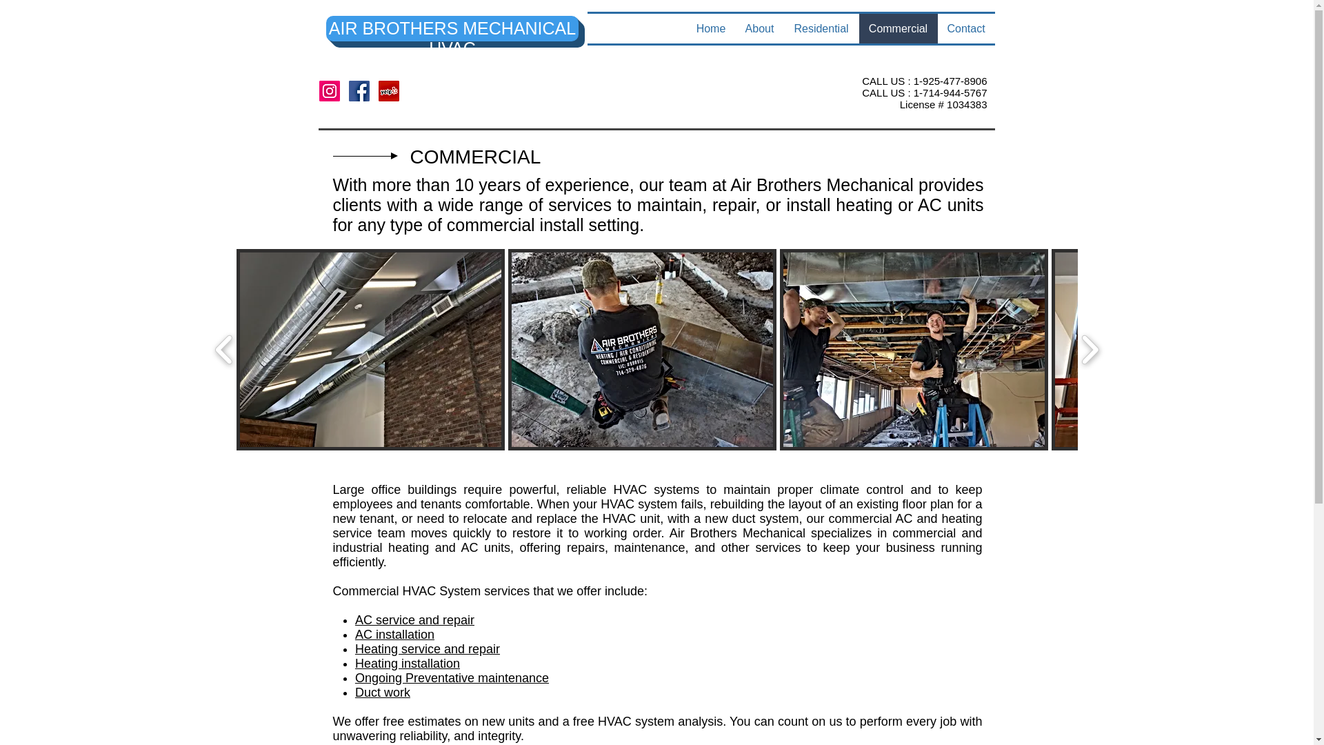 The height and width of the screenshot is (745, 1324). What do you see at coordinates (759, 28) in the screenshot?
I see `About` at bounding box center [759, 28].